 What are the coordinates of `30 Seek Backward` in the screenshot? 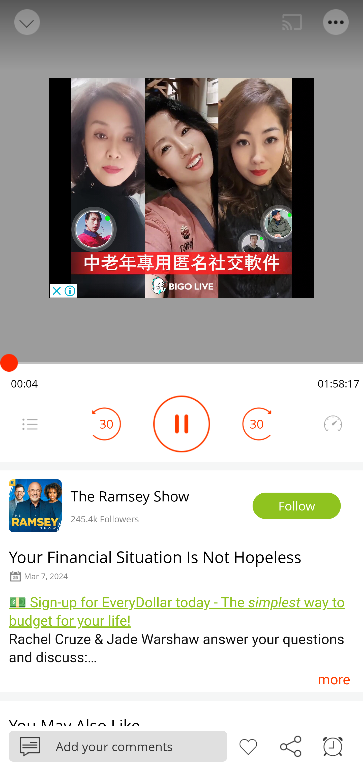 It's located at (106, 424).